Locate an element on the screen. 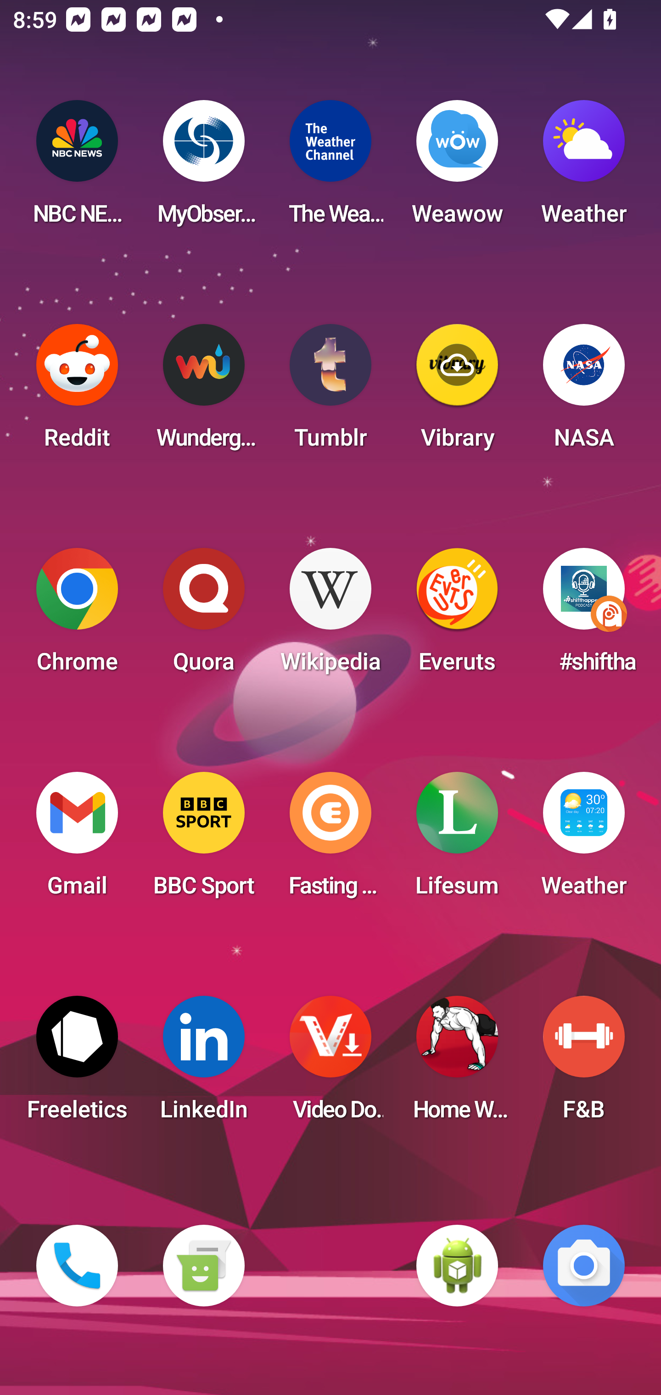 The height and width of the screenshot is (1395, 661). F&B is located at coordinates (584, 1064).